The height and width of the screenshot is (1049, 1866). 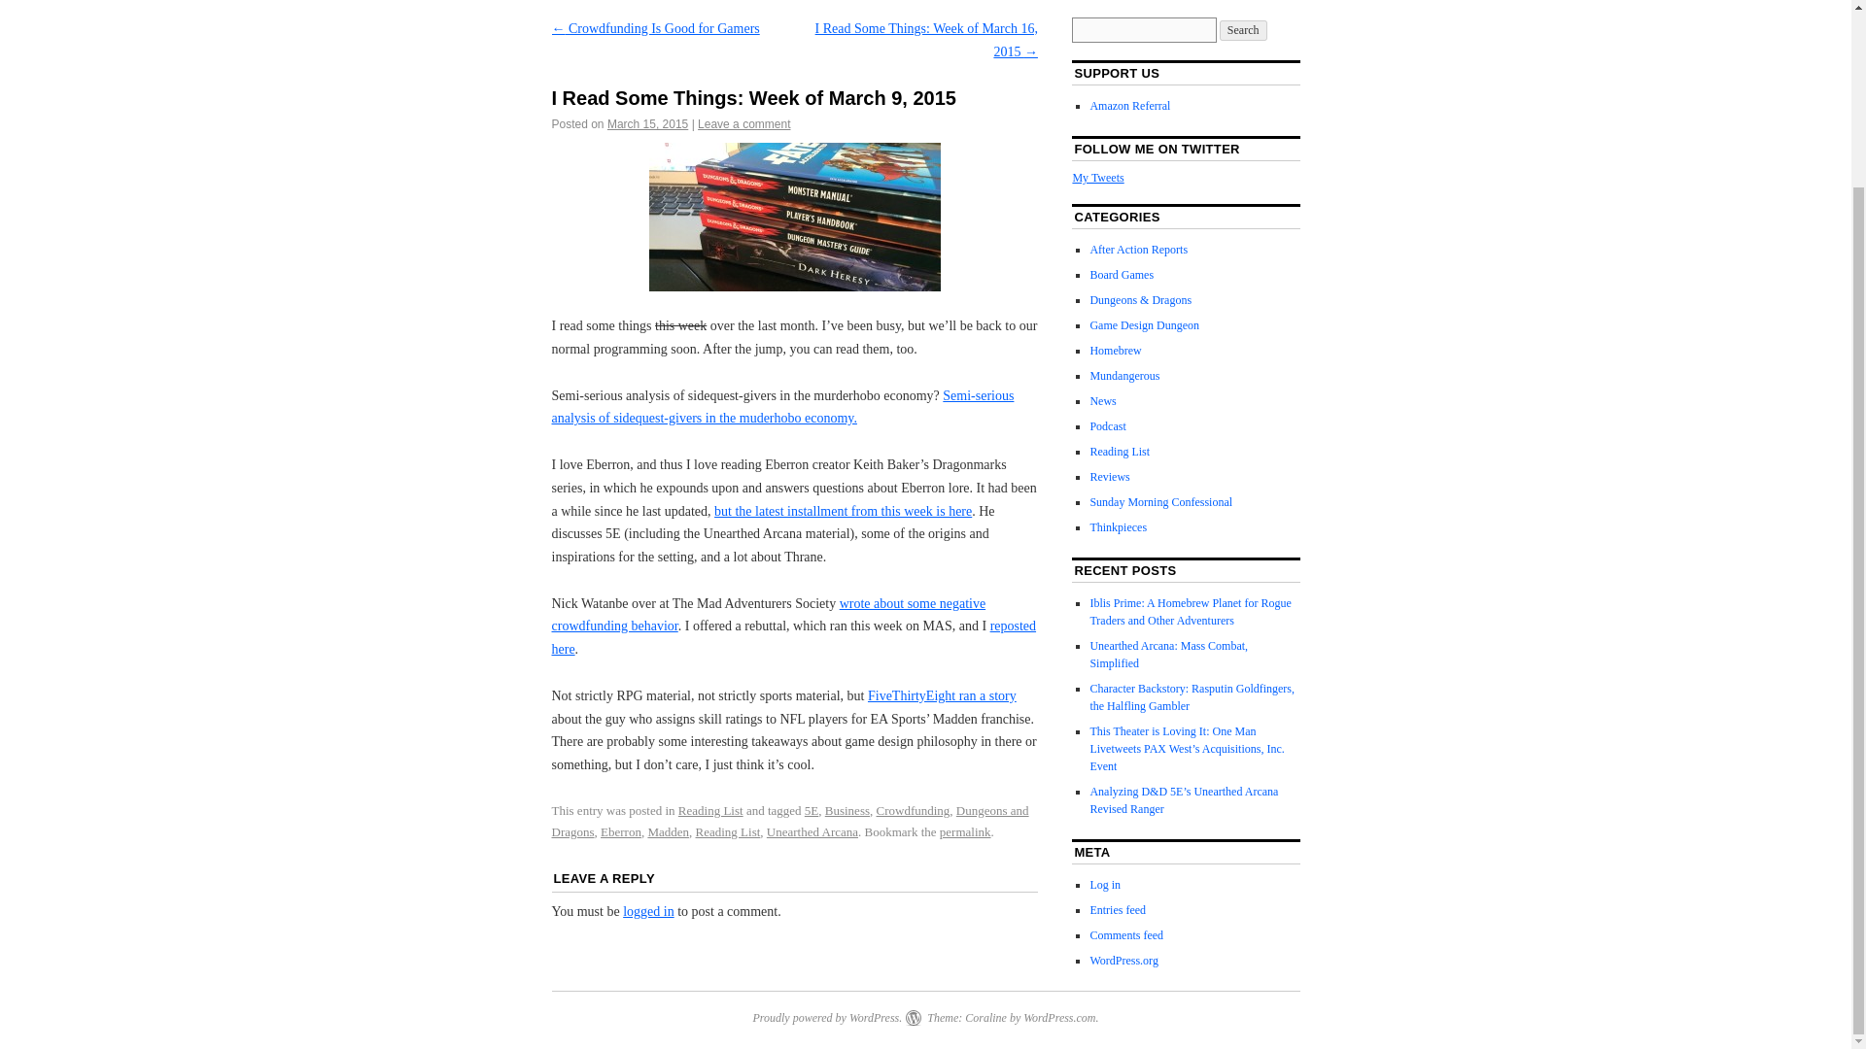 I want to click on 8:52 pm, so click(x=647, y=124).